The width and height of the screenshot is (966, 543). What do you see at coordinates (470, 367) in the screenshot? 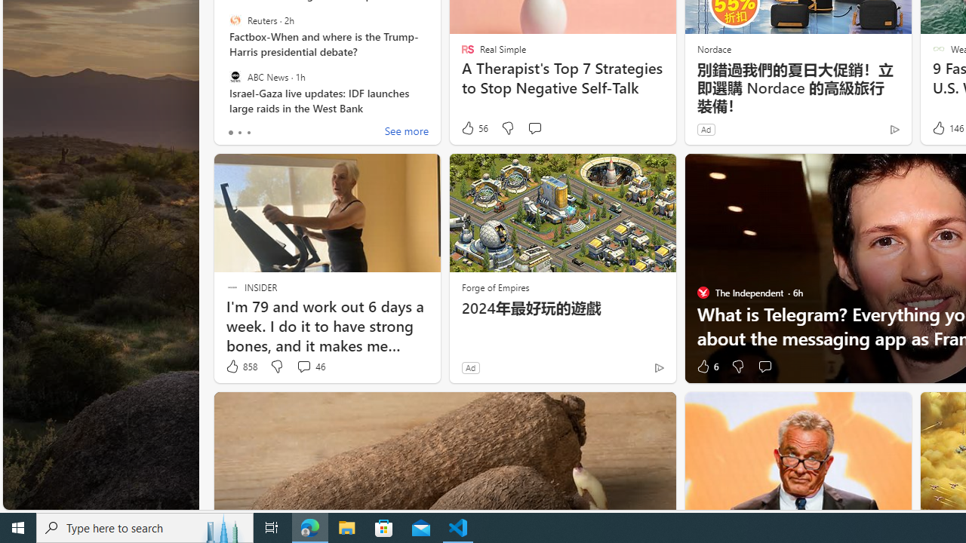
I see `Ad` at bounding box center [470, 367].